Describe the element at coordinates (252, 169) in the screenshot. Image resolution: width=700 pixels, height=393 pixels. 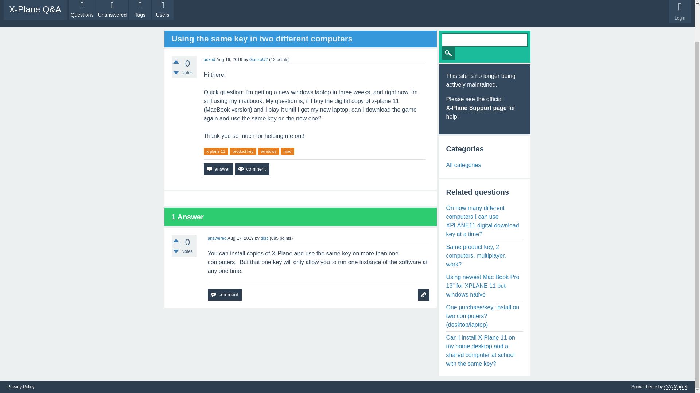
I see `Add a comment on this question` at that location.